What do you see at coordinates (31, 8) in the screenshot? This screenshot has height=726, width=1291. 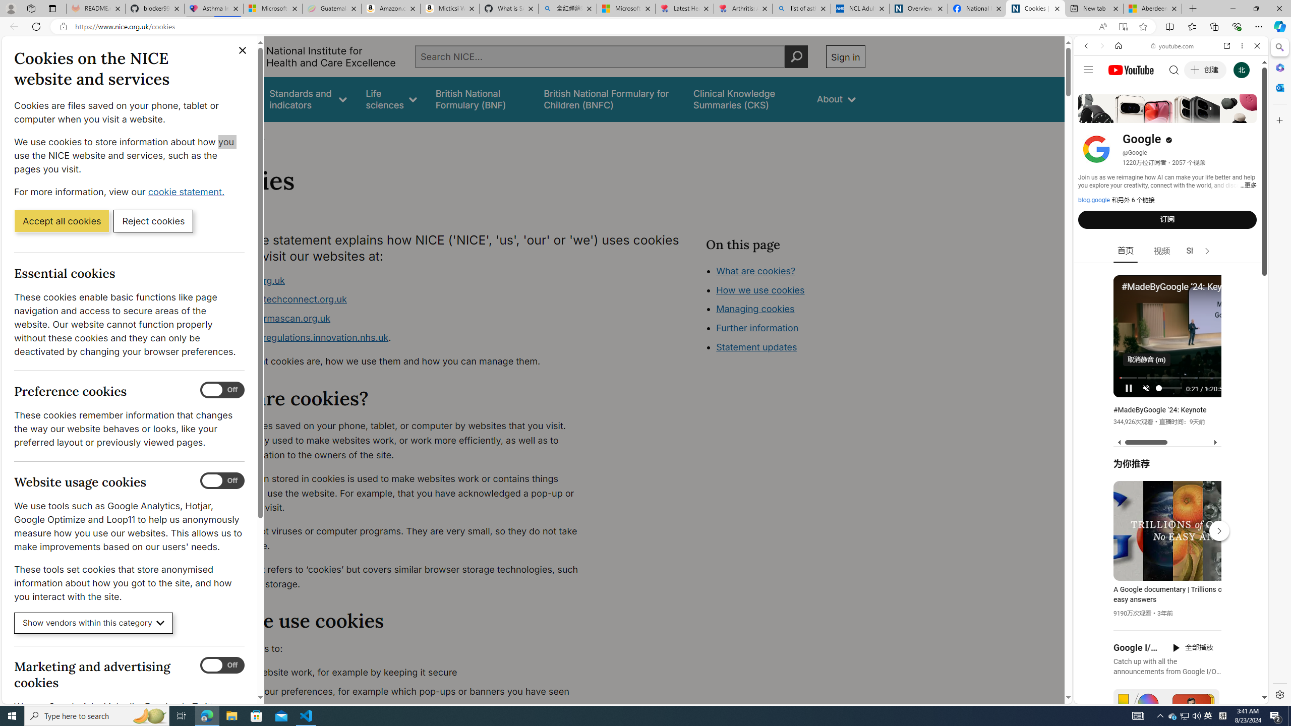 I see `Workspaces` at bounding box center [31, 8].